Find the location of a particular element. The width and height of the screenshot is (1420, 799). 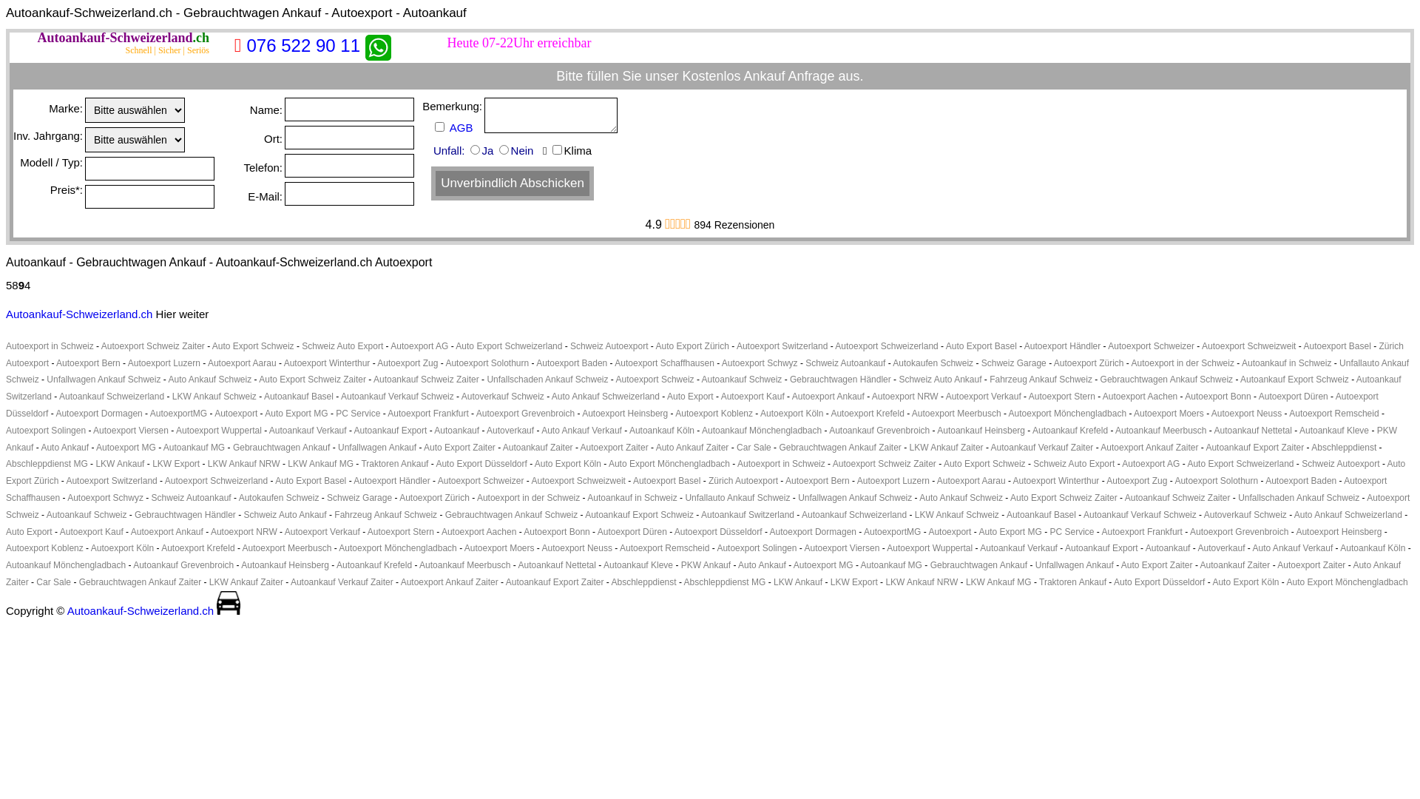

PKW Ankauf is located at coordinates (701, 439).